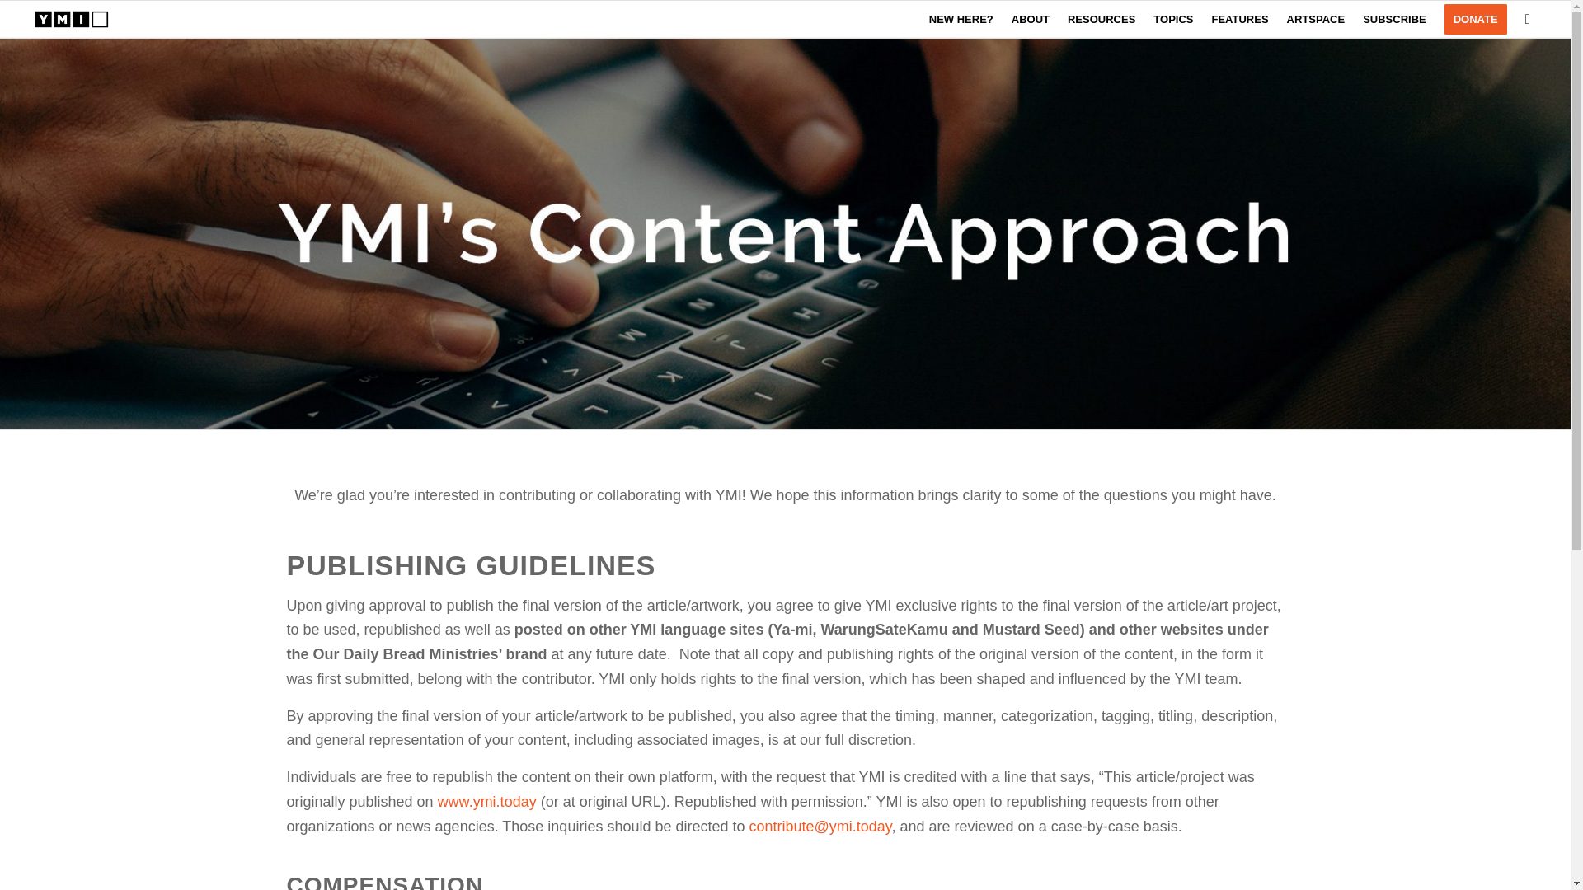 Image resolution: width=1583 pixels, height=890 pixels. I want to click on ABOUT, so click(1031, 20).